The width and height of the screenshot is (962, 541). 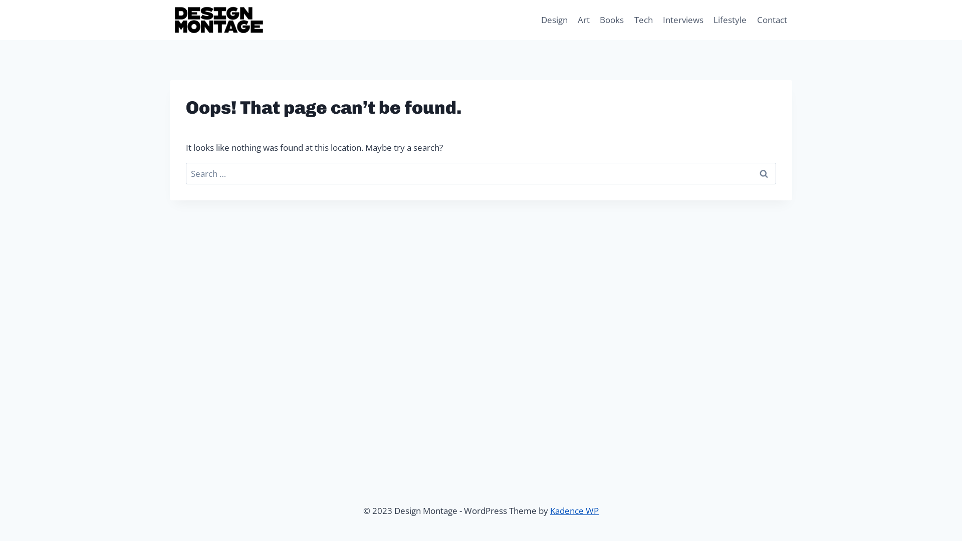 I want to click on Art, so click(x=584, y=20).